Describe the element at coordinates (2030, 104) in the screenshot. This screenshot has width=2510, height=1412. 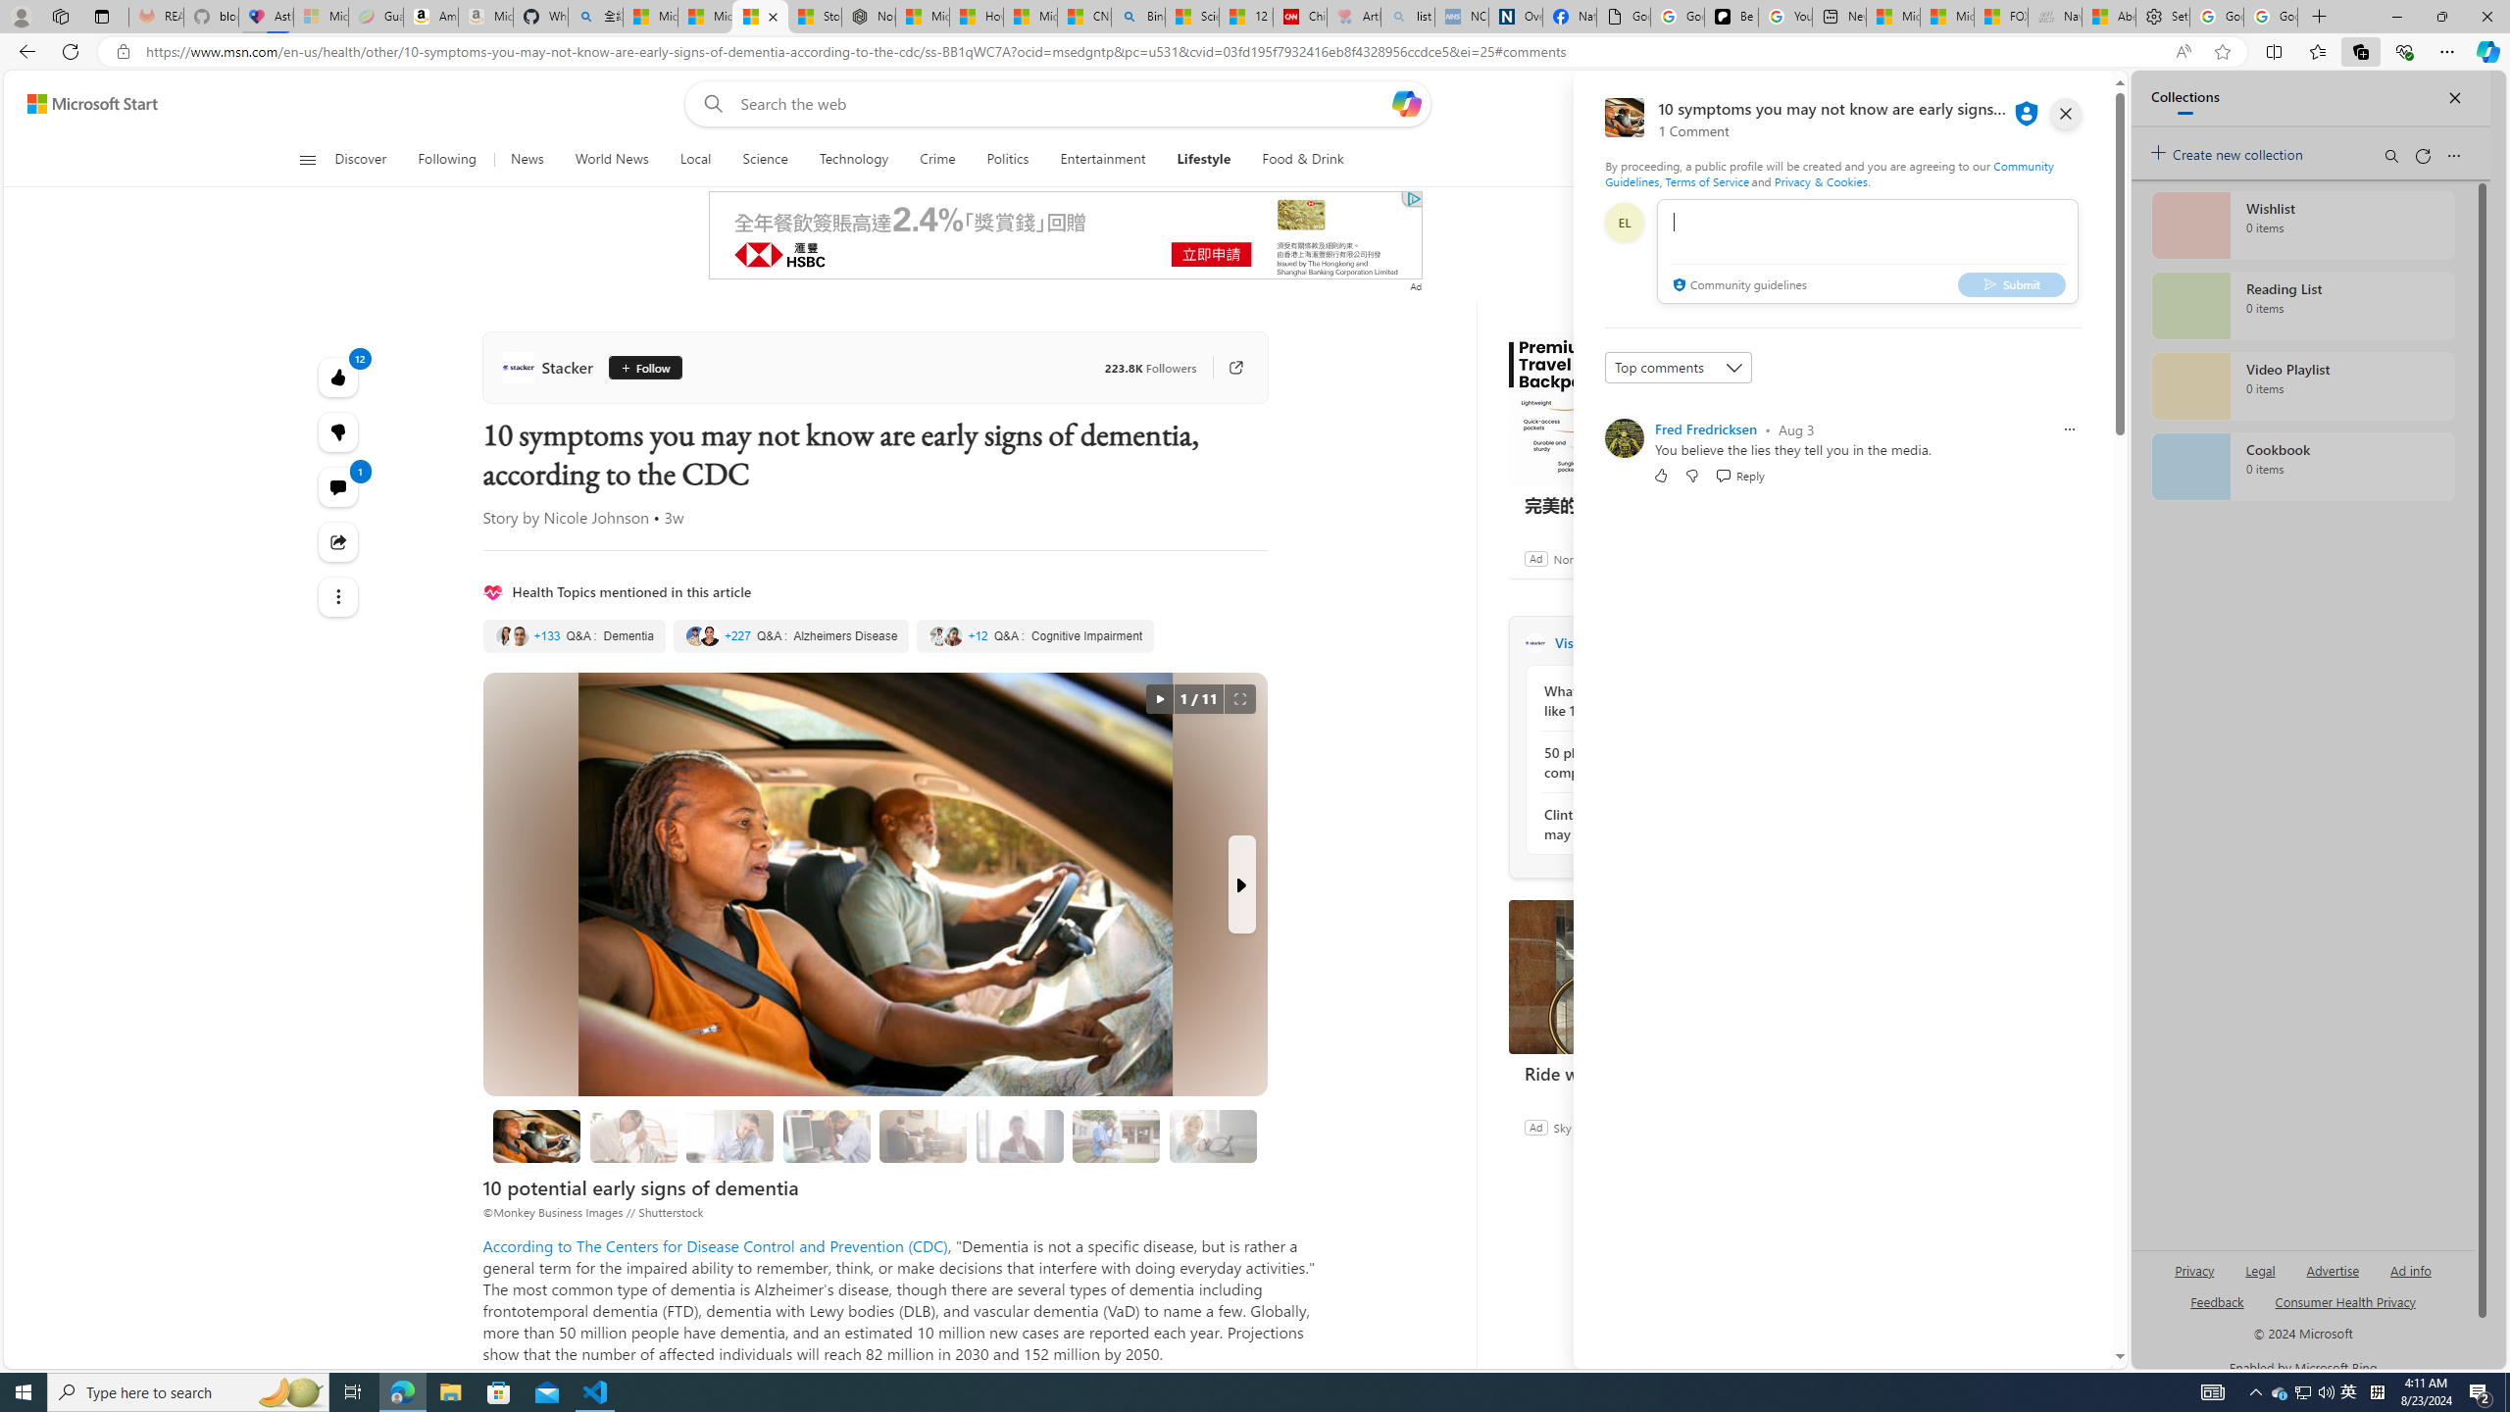
I see `Notifications` at that location.